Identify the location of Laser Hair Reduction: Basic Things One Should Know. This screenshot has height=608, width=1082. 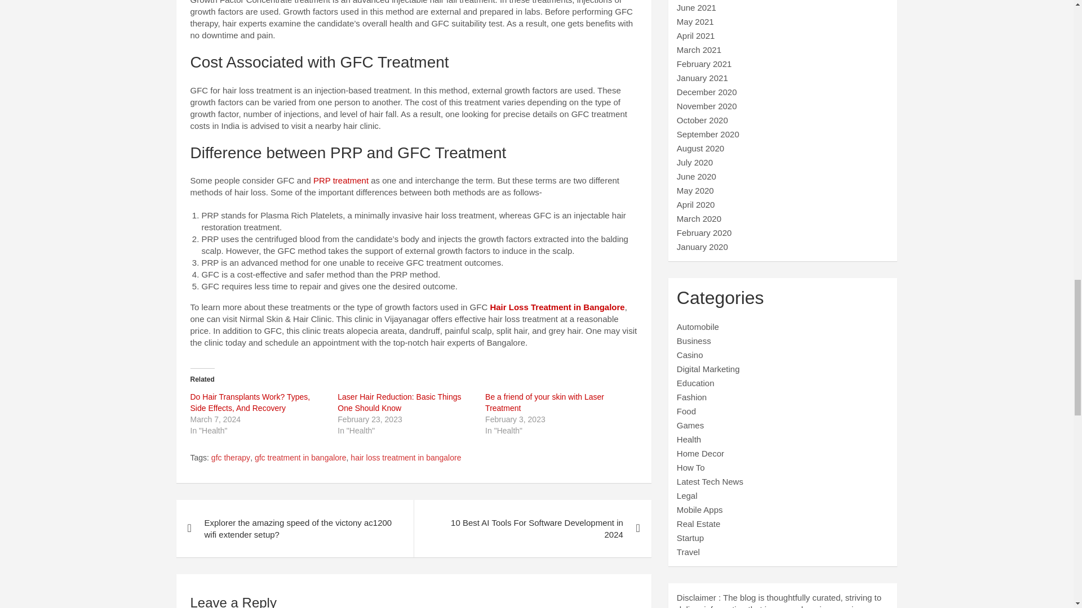
(399, 402).